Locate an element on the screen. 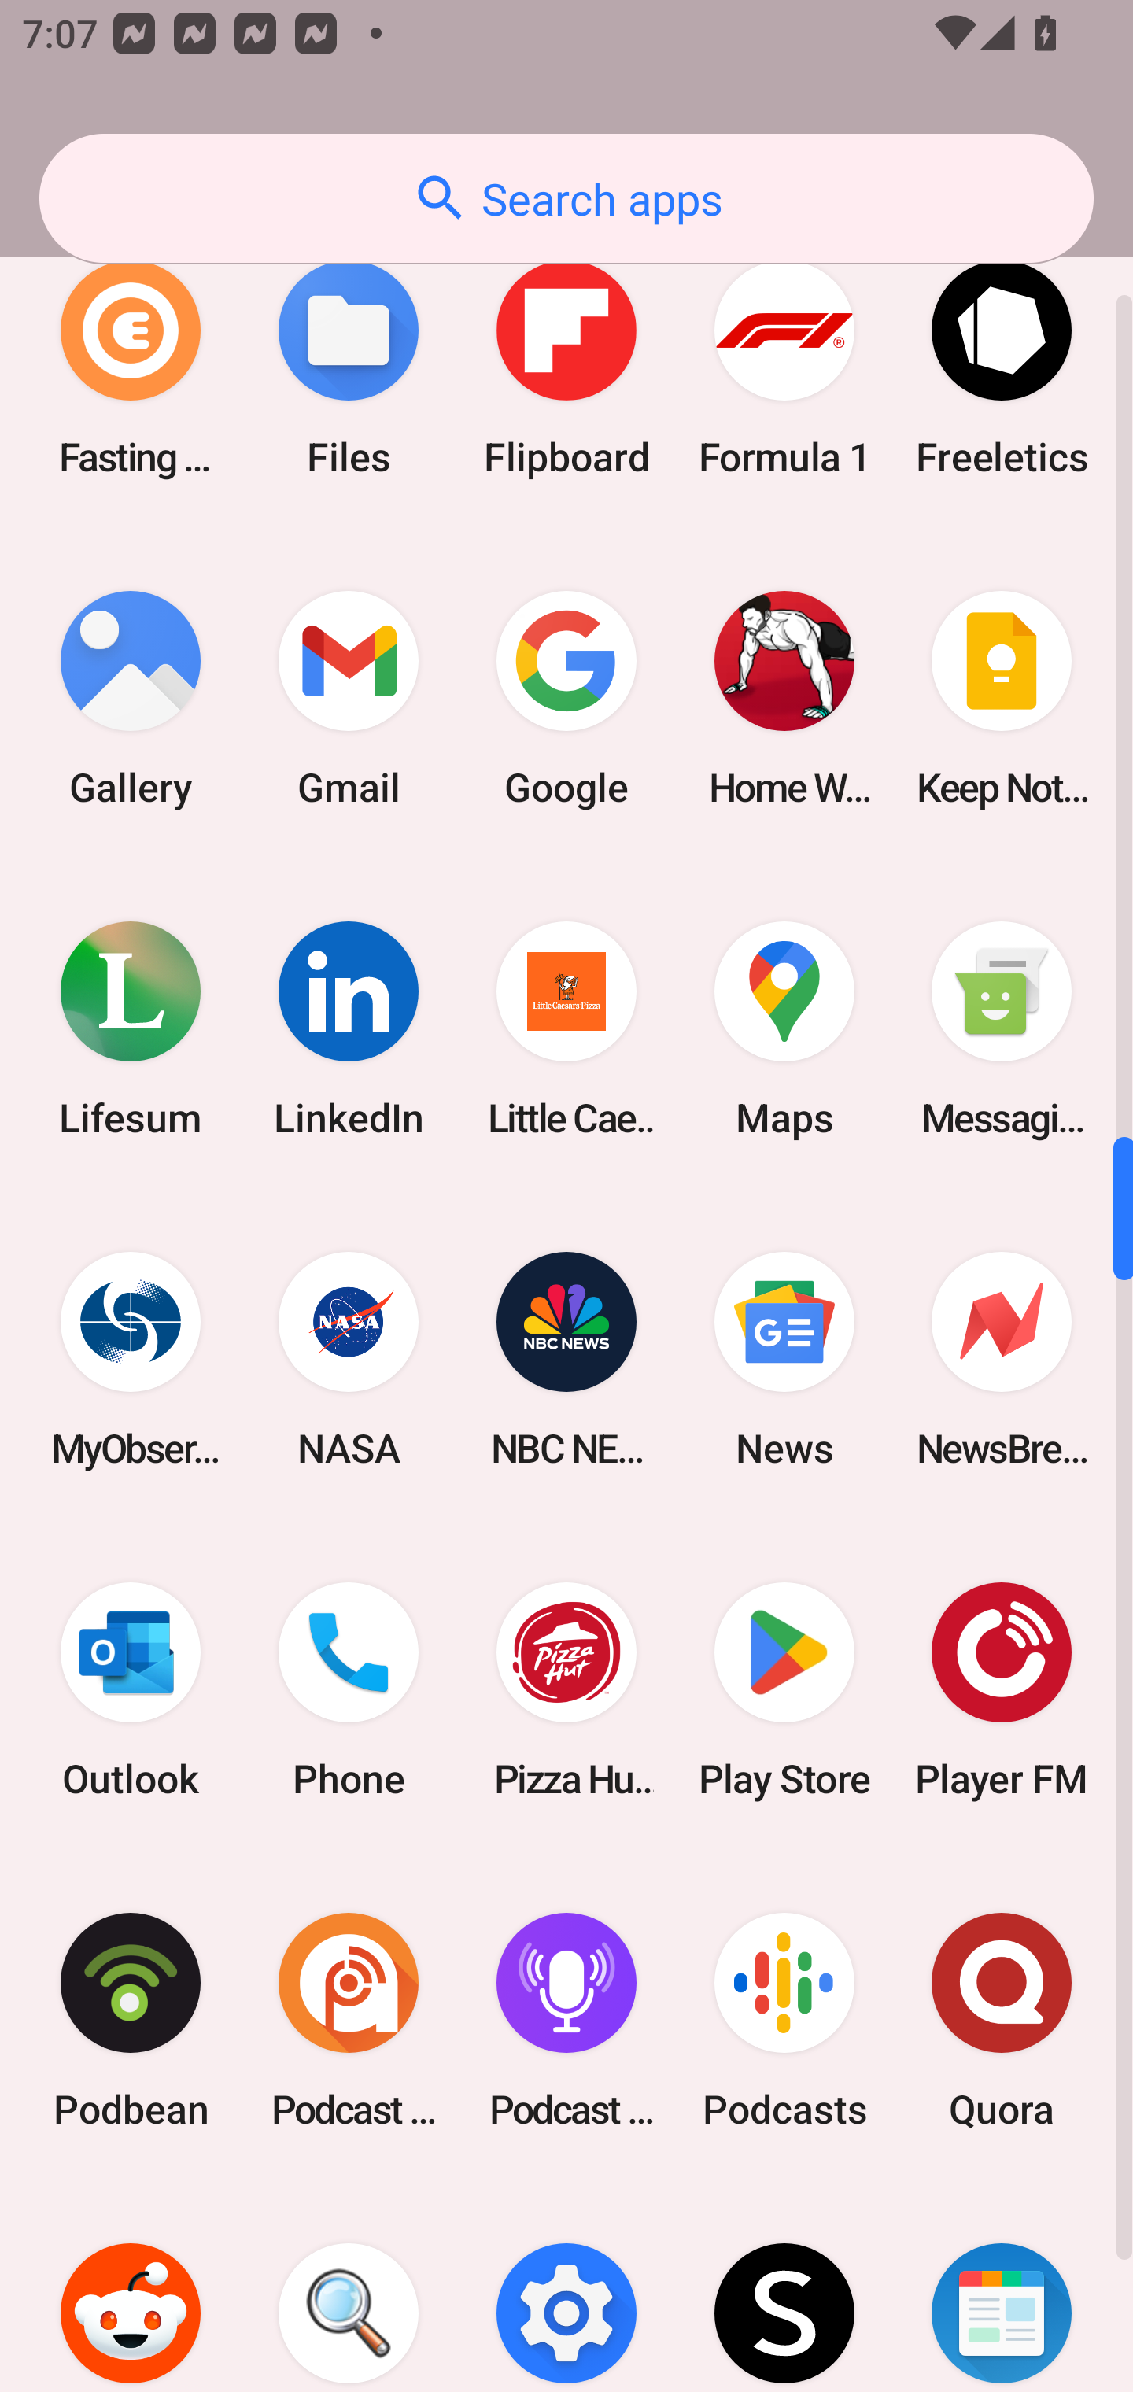 The height and width of the screenshot is (2392, 1133). Podcast Player is located at coordinates (566, 2021).